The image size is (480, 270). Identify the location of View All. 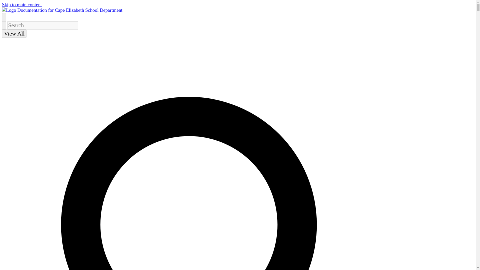
(14, 33).